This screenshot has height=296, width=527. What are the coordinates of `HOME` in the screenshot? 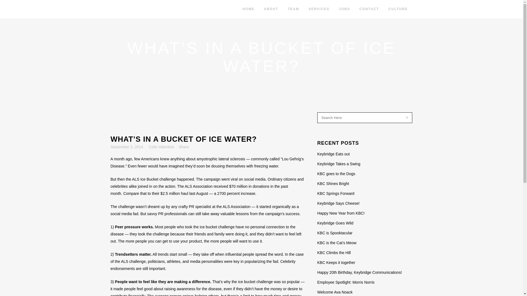 It's located at (248, 9).